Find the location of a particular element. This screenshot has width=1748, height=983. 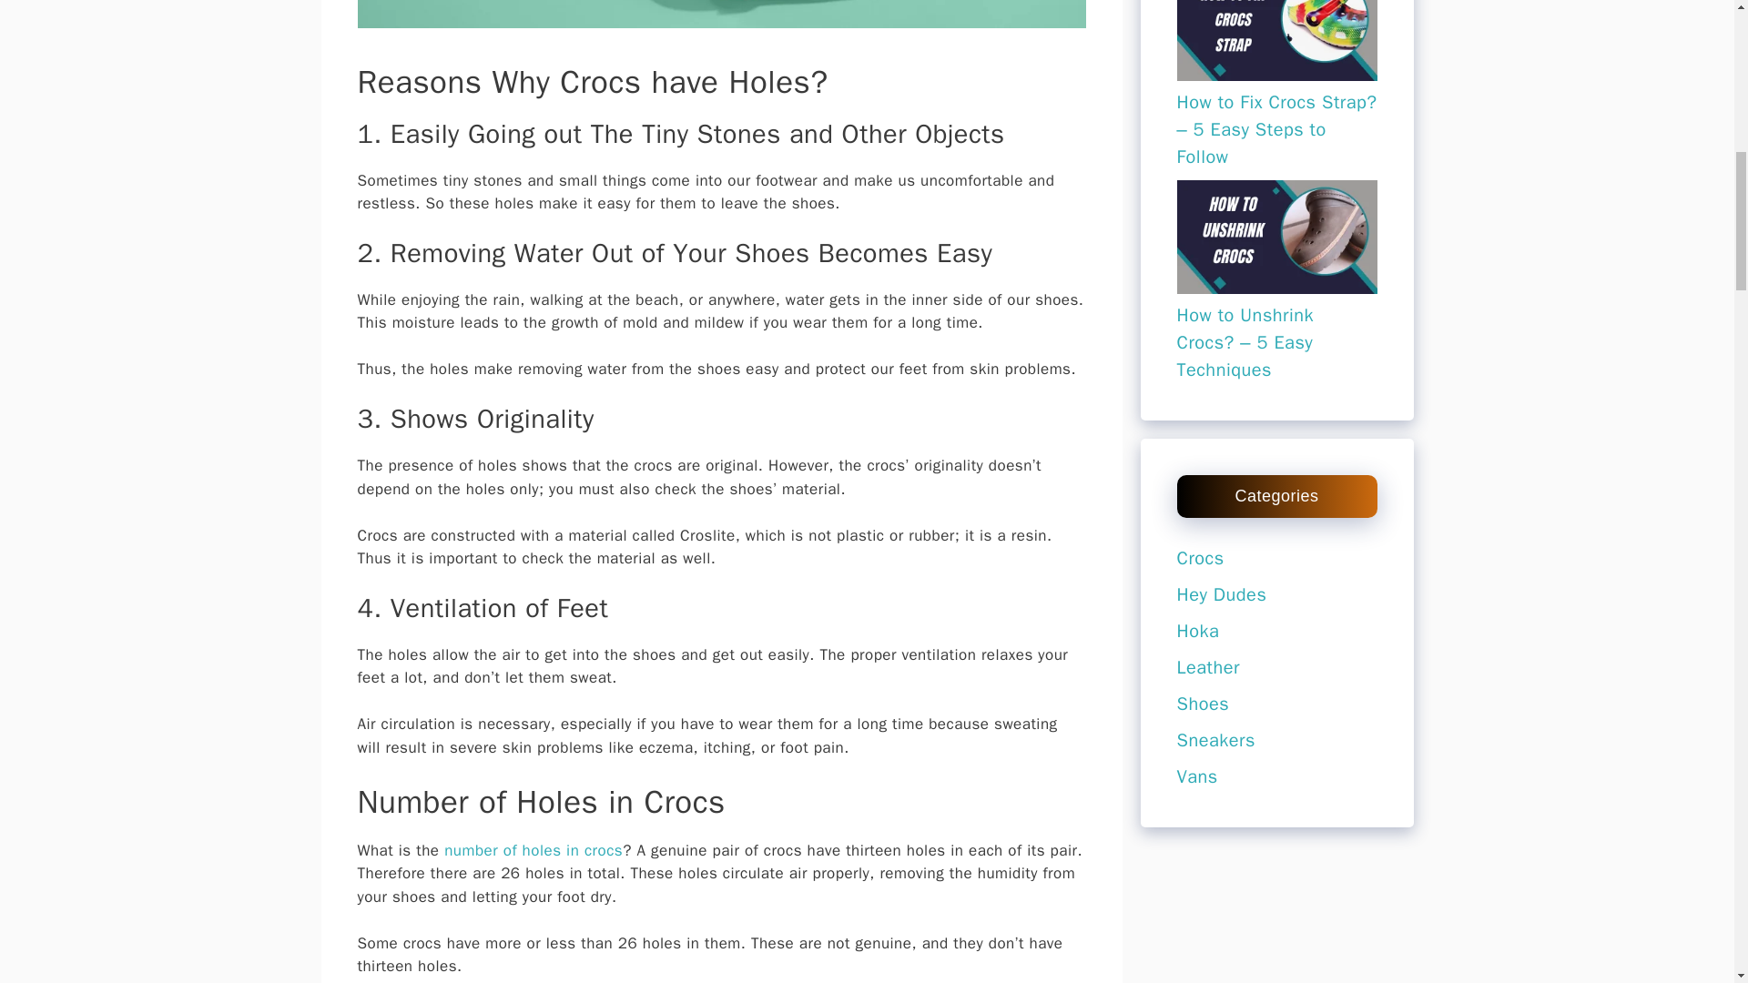

Vans is located at coordinates (1196, 777).